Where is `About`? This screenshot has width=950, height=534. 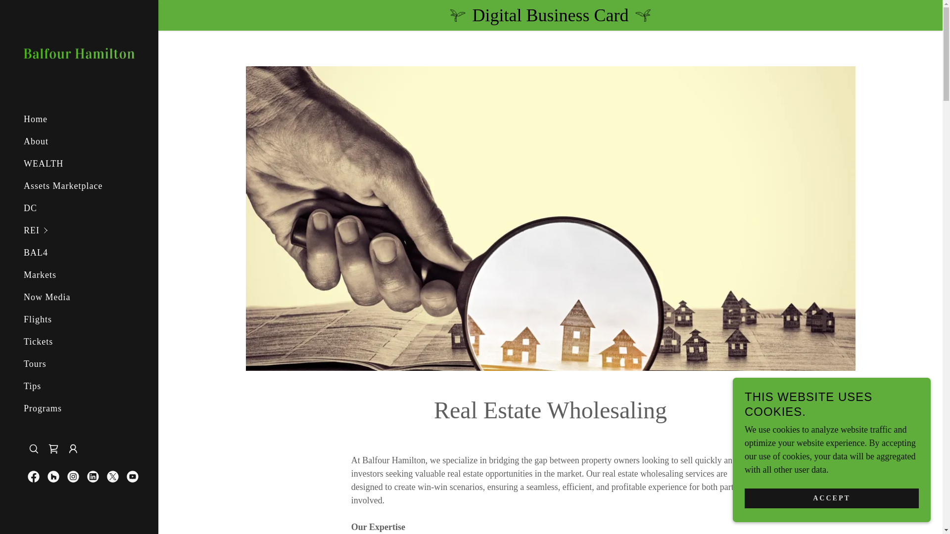
About is located at coordinates (36, 141).